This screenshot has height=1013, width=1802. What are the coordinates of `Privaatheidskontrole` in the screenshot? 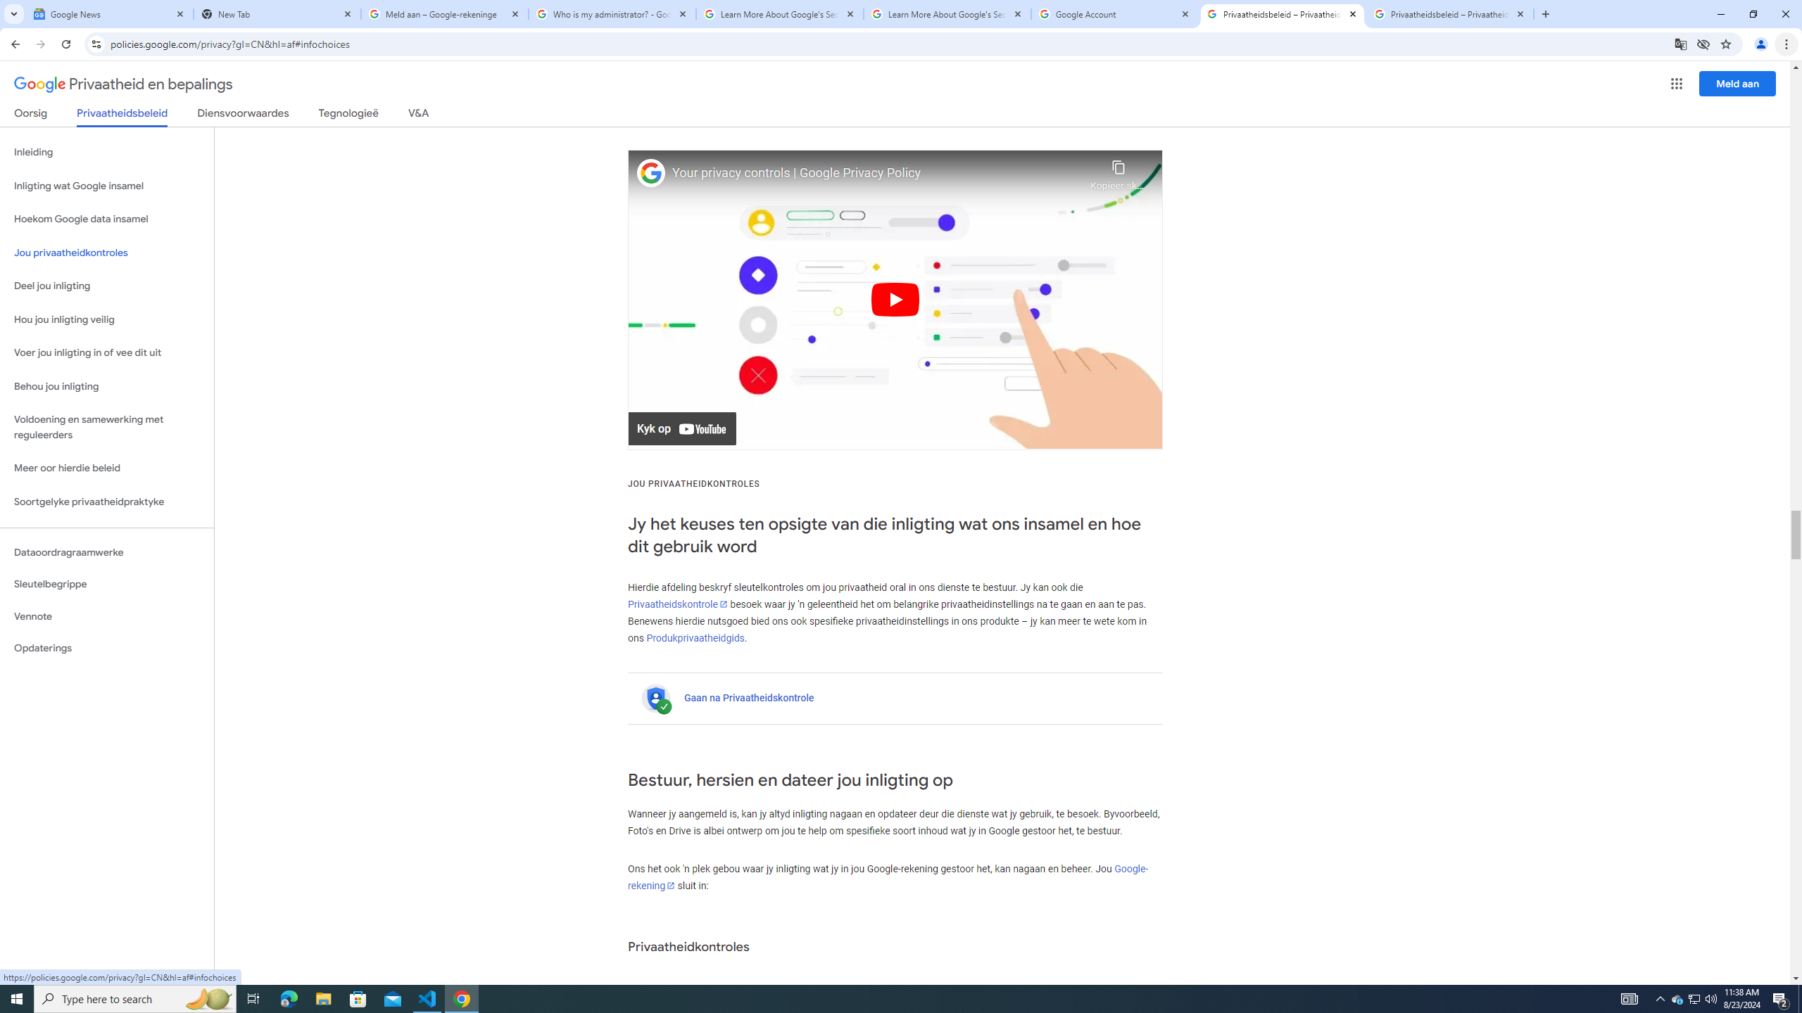 It's located at (677, 604).